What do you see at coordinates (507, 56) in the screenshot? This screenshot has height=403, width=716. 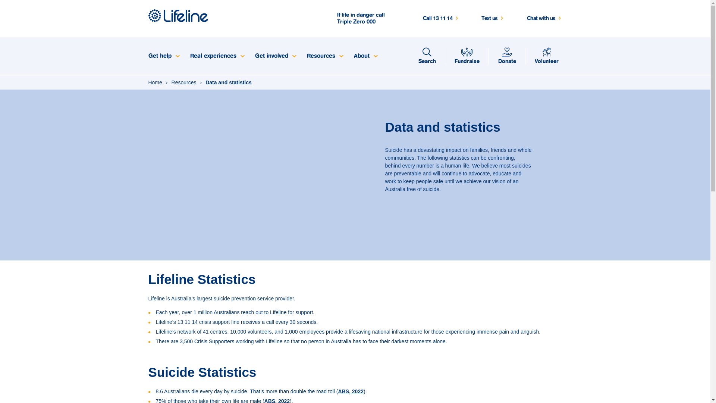 I see `Donate` at bounding box center [507, 56].